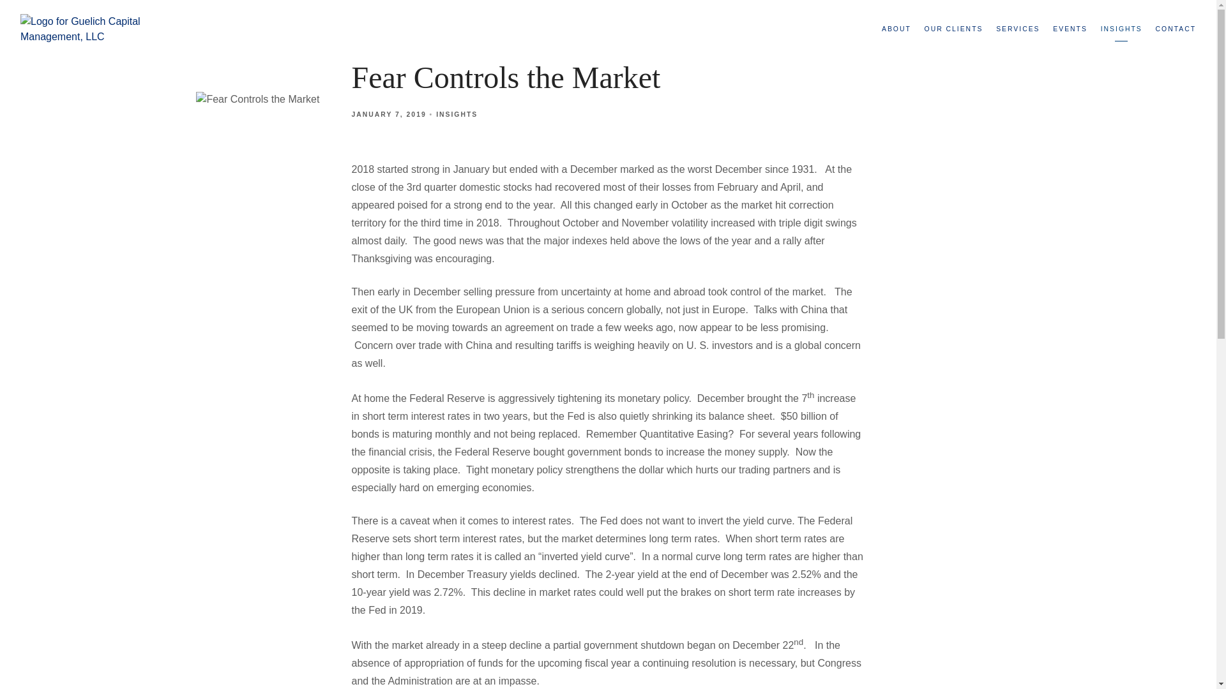 Image resolution: width=1226 pixels, height=689 pixels. I want to click on CONTACT, so click(1176, 29).